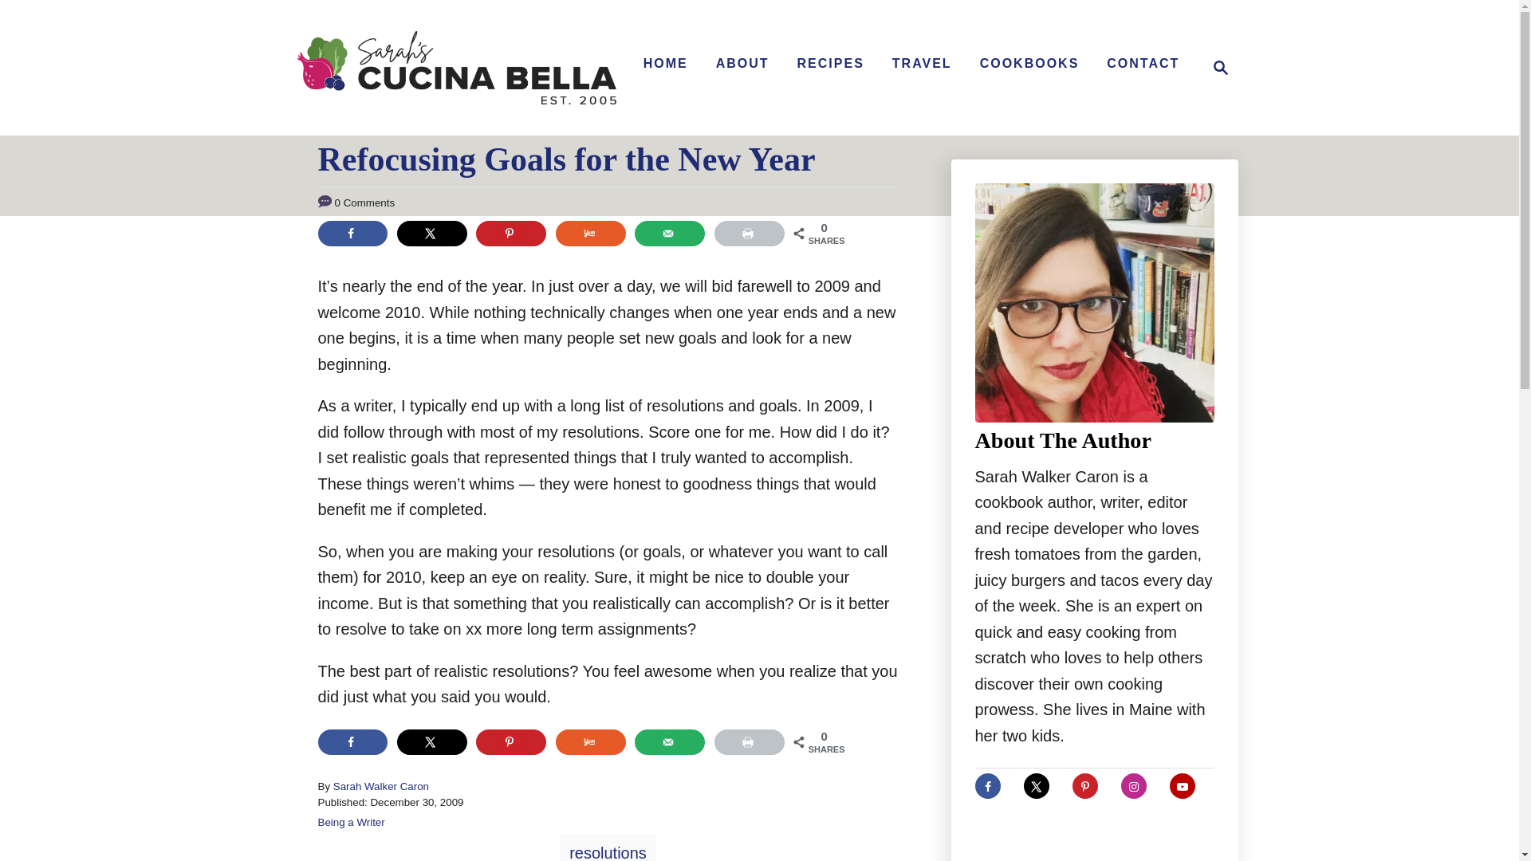  What do you see at coordinates (665, 64) in the screenshot?
I see `HOME` at bounding box center [665, 64].